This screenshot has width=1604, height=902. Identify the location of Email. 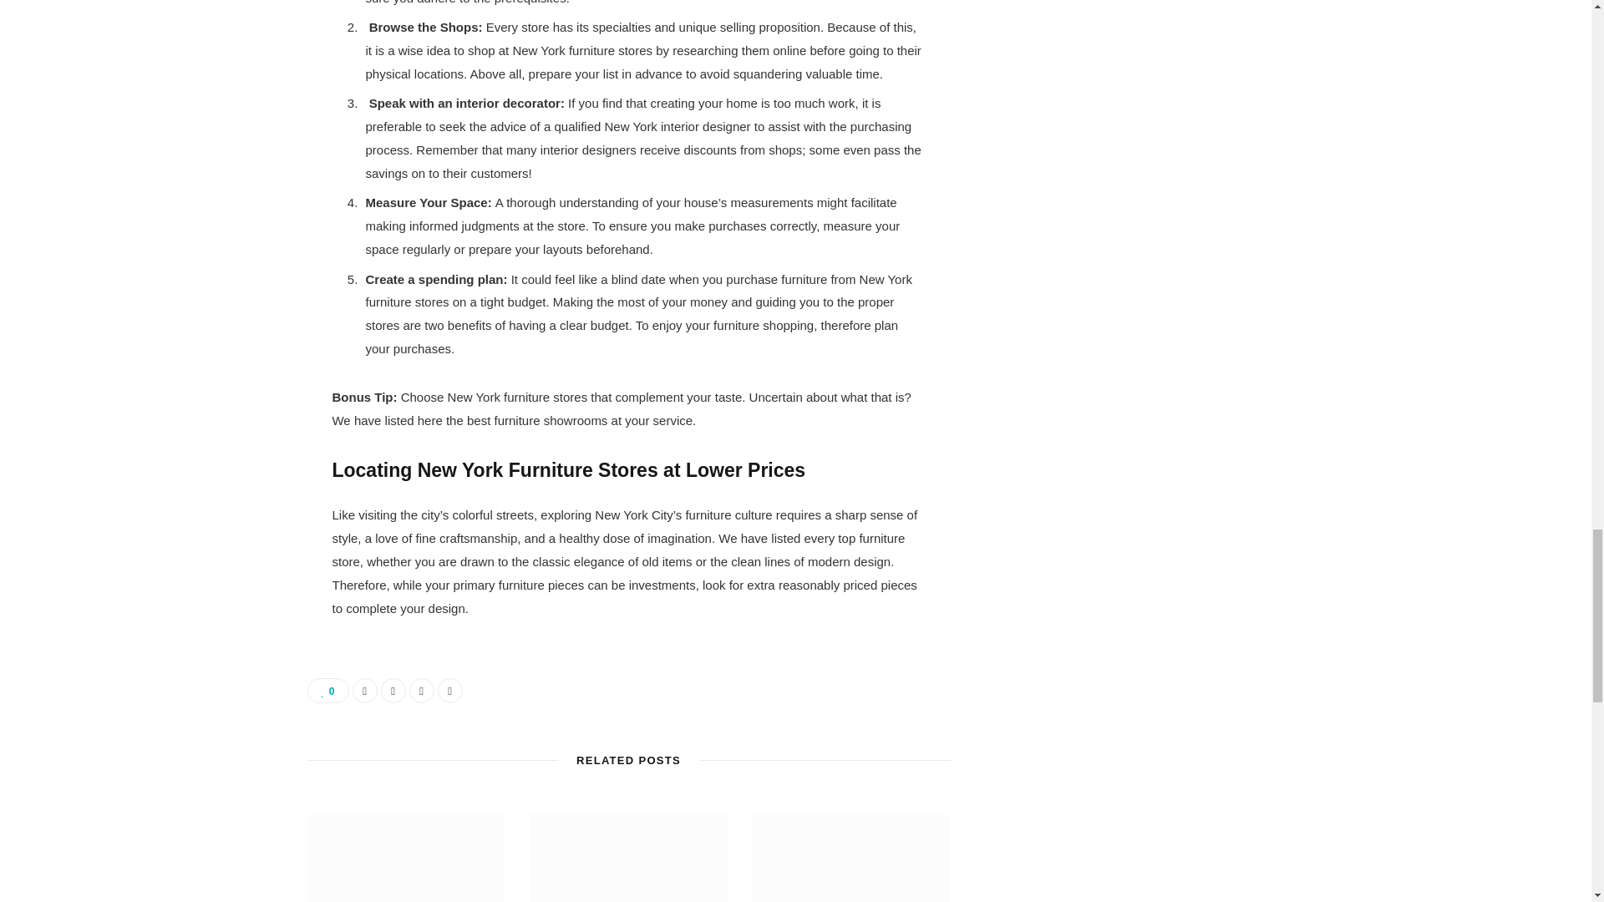
(450, 691).